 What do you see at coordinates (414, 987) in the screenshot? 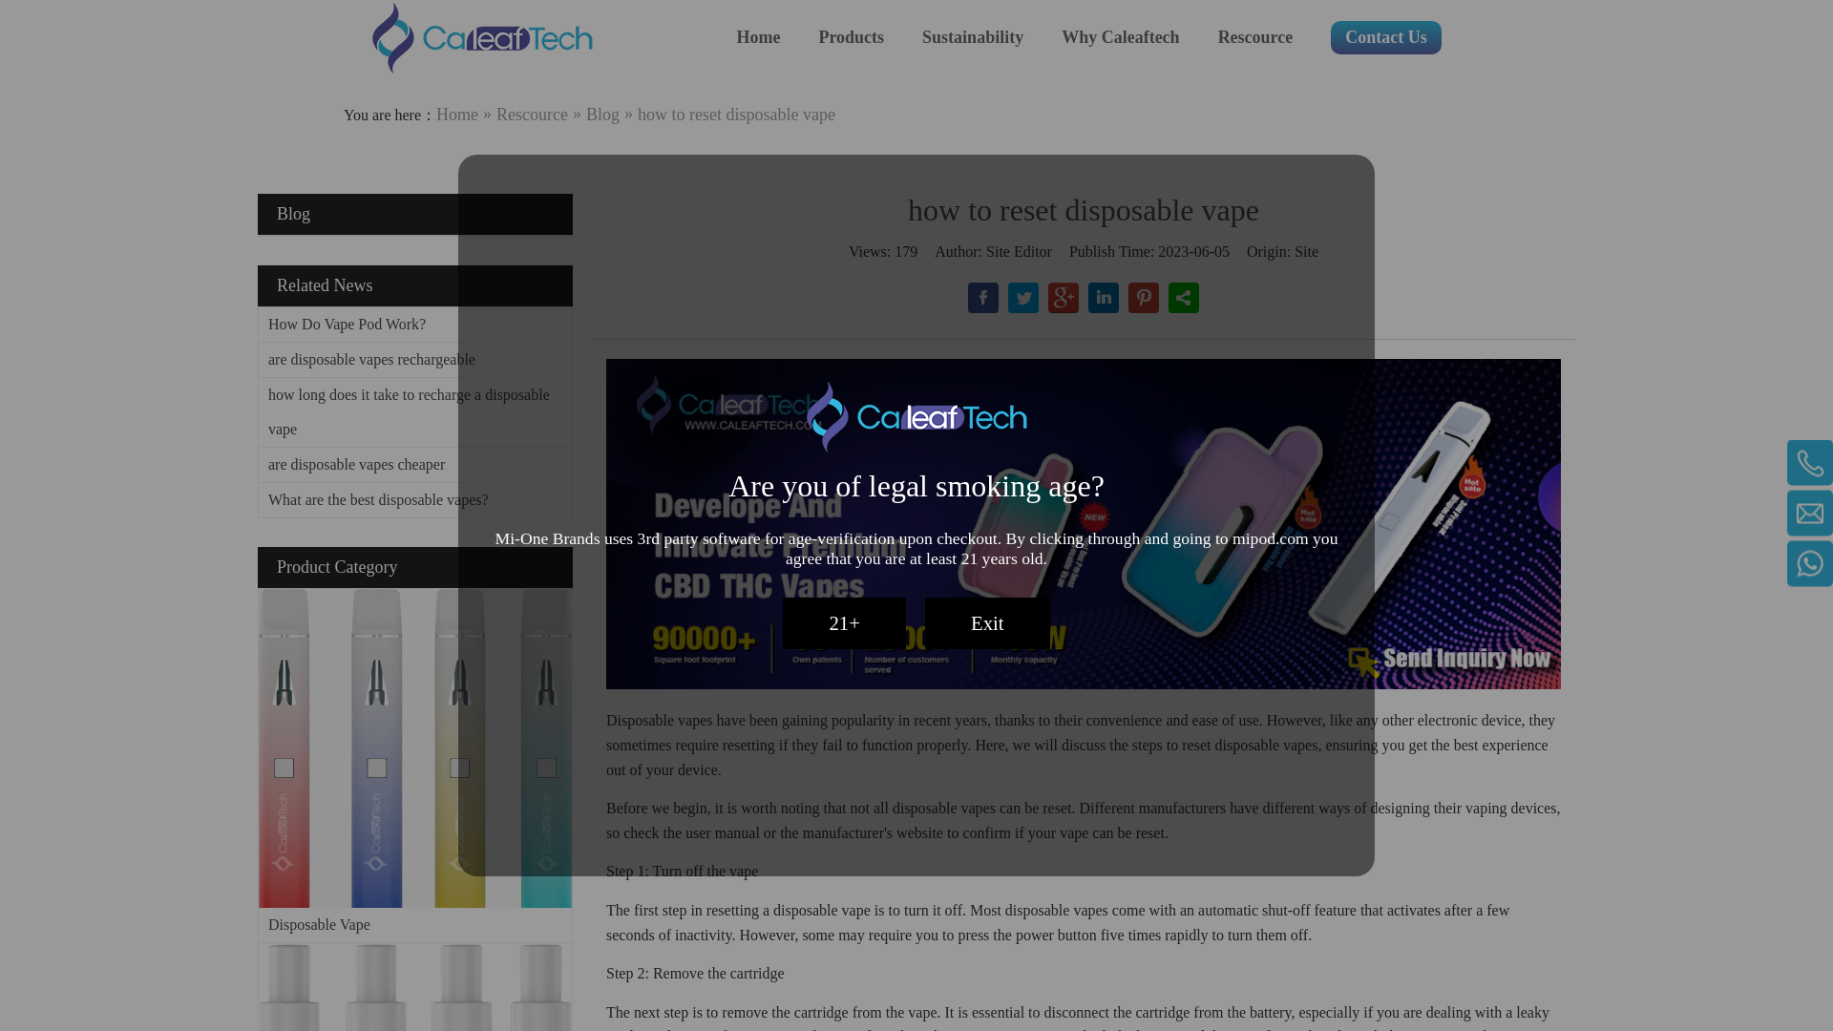
I see `Vape Cartridge` at bounding box center [414, 987].